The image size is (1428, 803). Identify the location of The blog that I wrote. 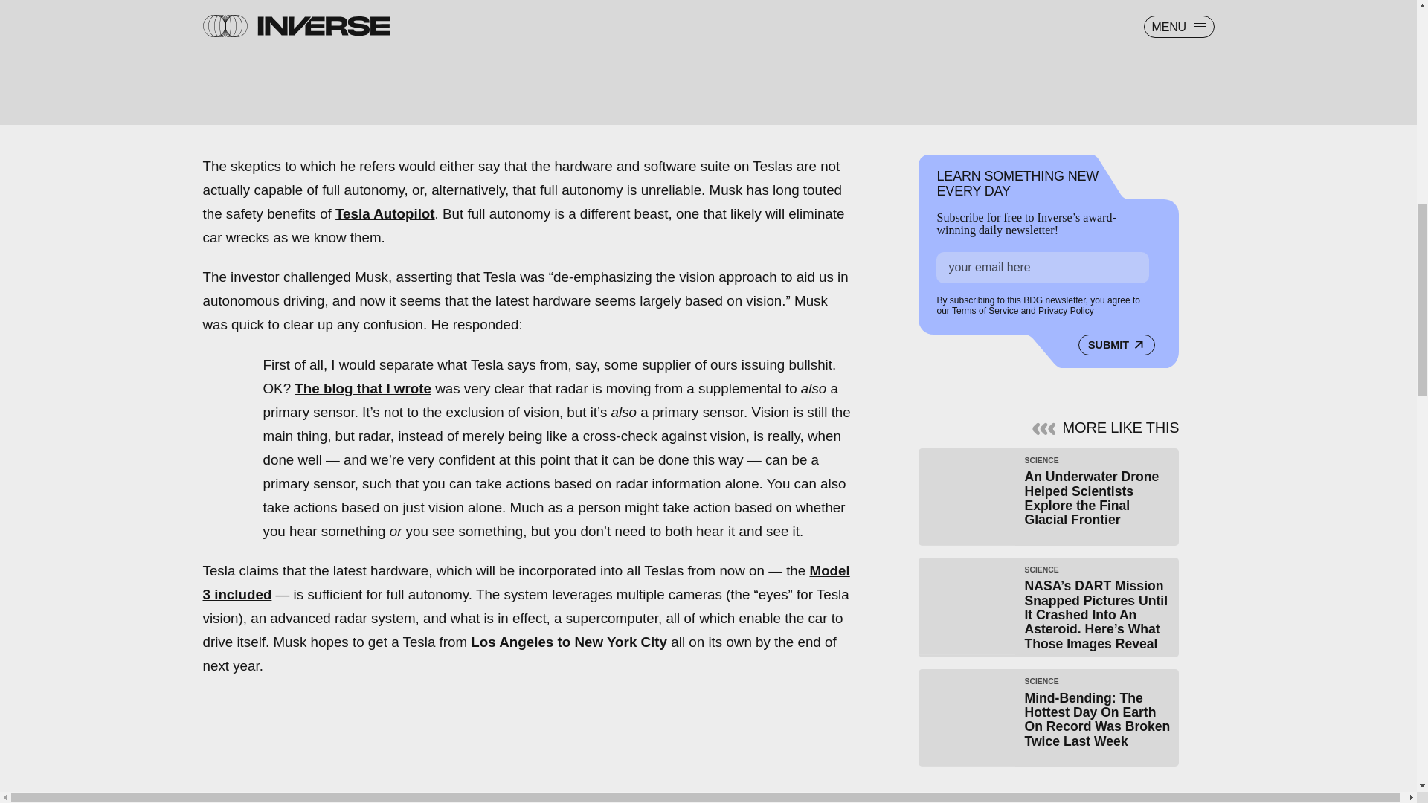
(362, 388).